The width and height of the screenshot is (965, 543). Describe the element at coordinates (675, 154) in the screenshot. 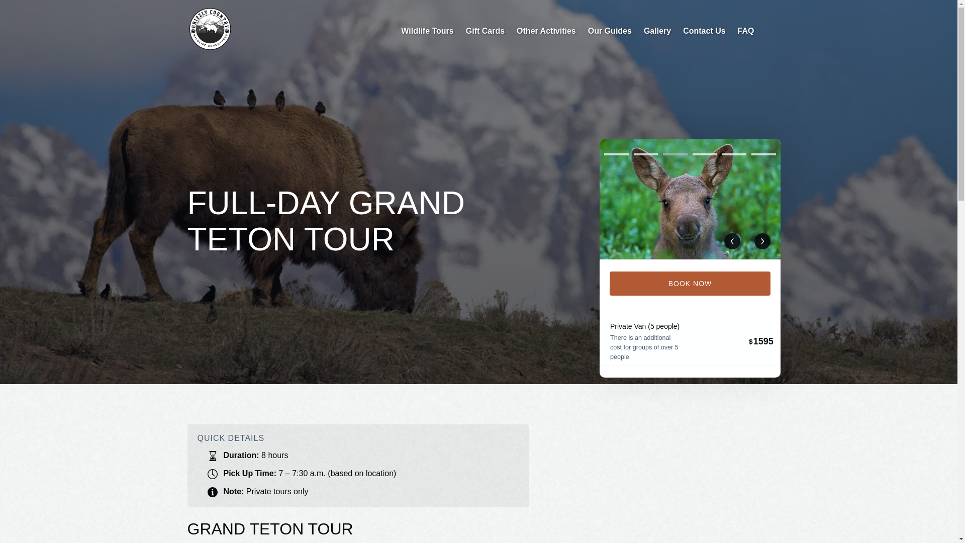

I see `3` at that location.